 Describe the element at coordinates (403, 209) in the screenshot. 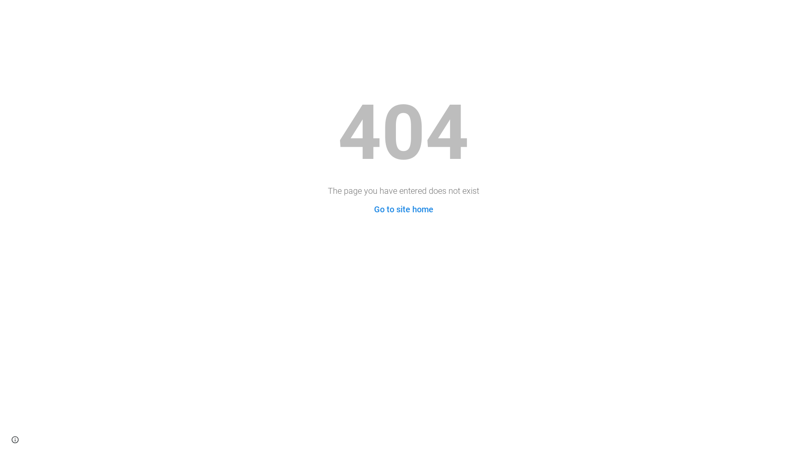

I see `Go to site home` at that location.